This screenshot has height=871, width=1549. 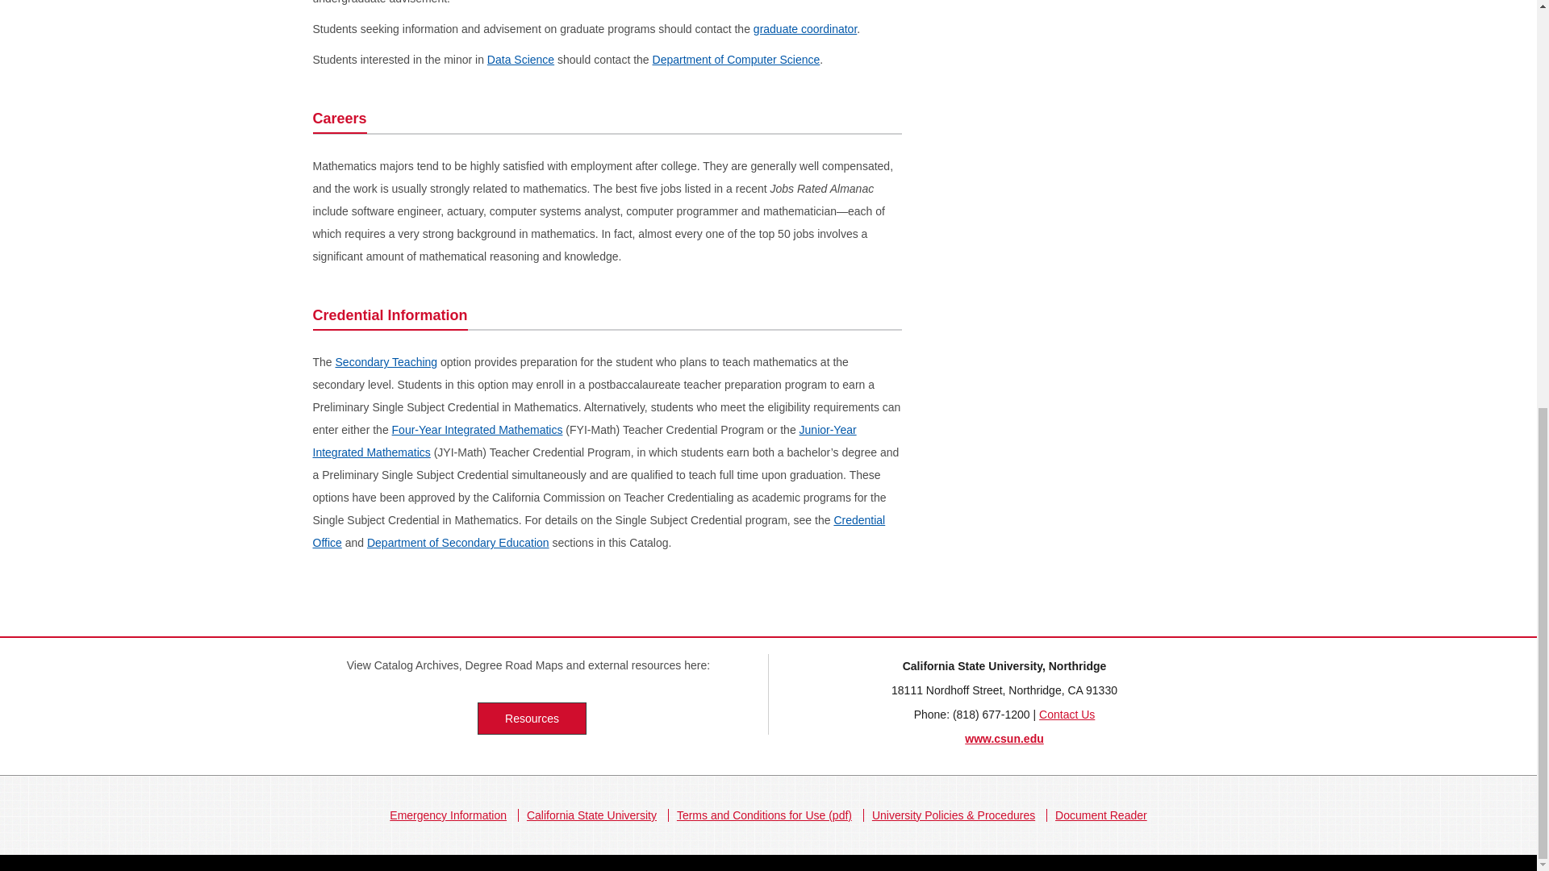 I want to click on Department of Computer Science, so click(x=736, y=60).